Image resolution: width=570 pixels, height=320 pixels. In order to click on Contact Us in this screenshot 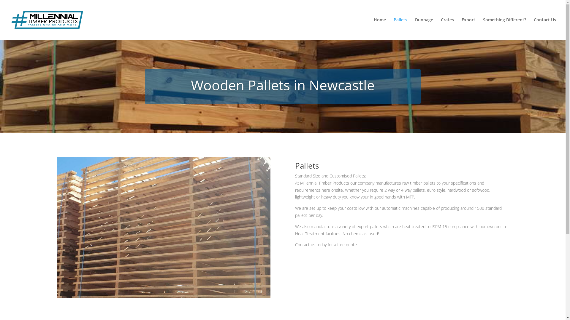, I will do `click(545, 29)`.